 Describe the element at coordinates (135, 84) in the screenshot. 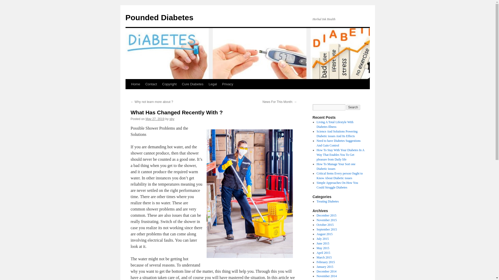

I see `Home` at that location.